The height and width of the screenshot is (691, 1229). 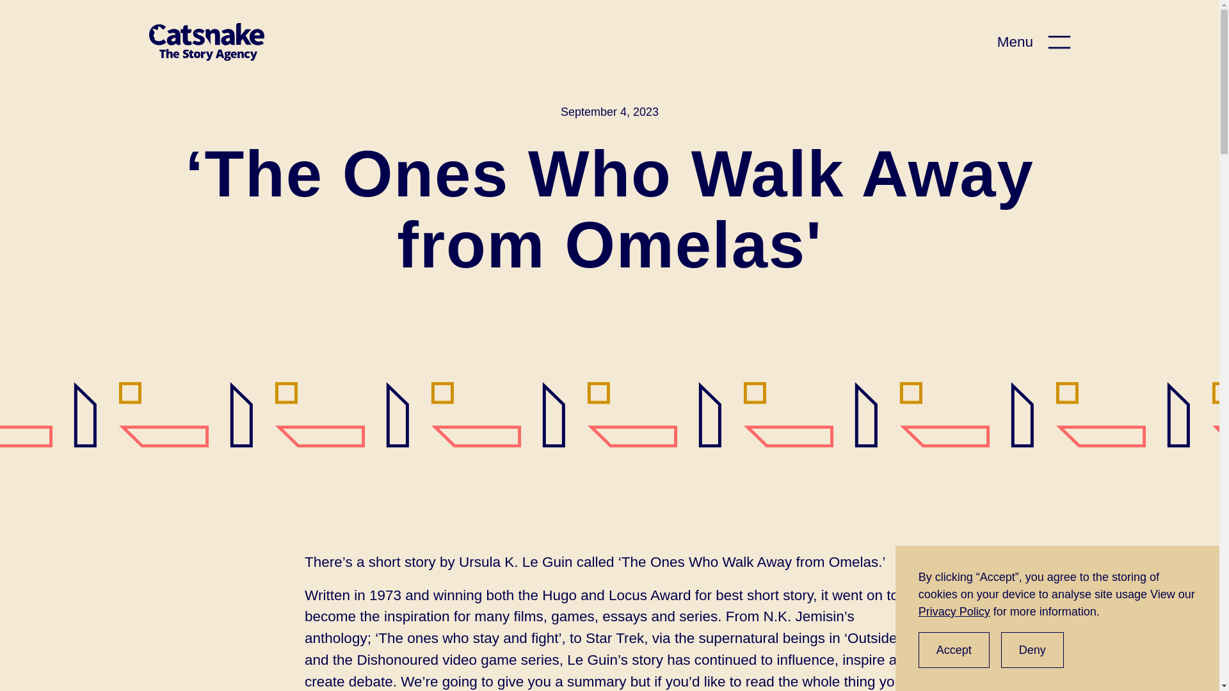 What do you see at coordinates (1002, 512) in the screenshot?
I see `Our Work` at bounding box center [1002, 512].